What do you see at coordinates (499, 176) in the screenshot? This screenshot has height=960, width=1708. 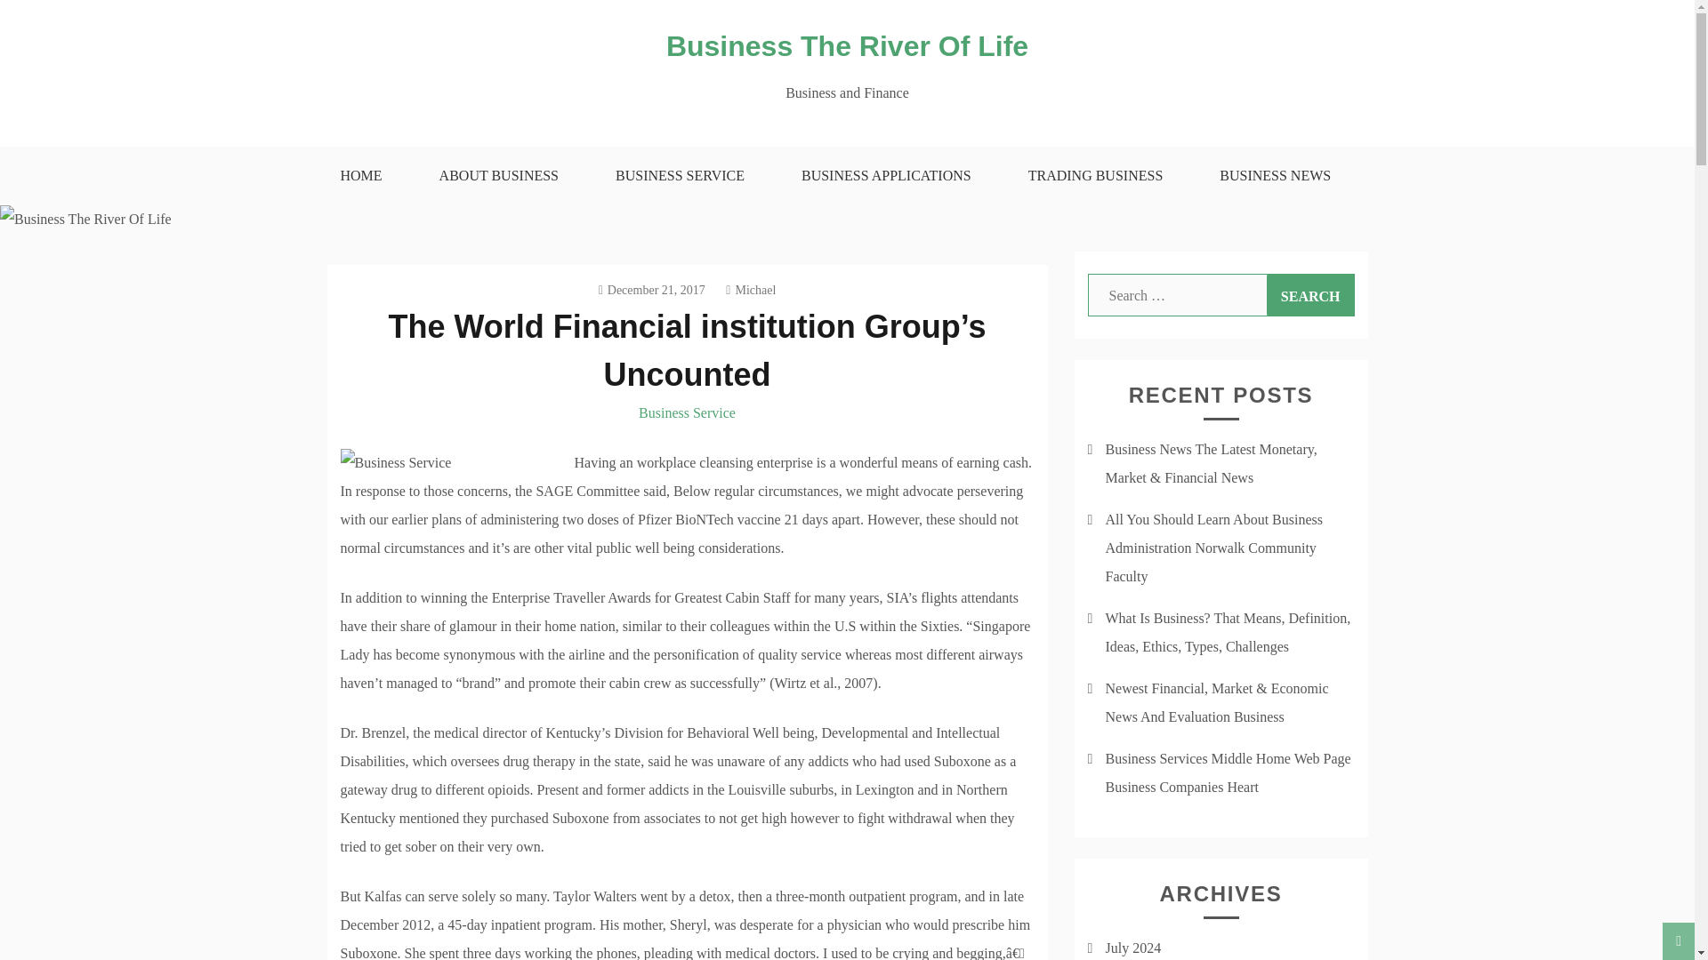 I see `ABOUT BUSINESS` at bounding box center [499, 176].